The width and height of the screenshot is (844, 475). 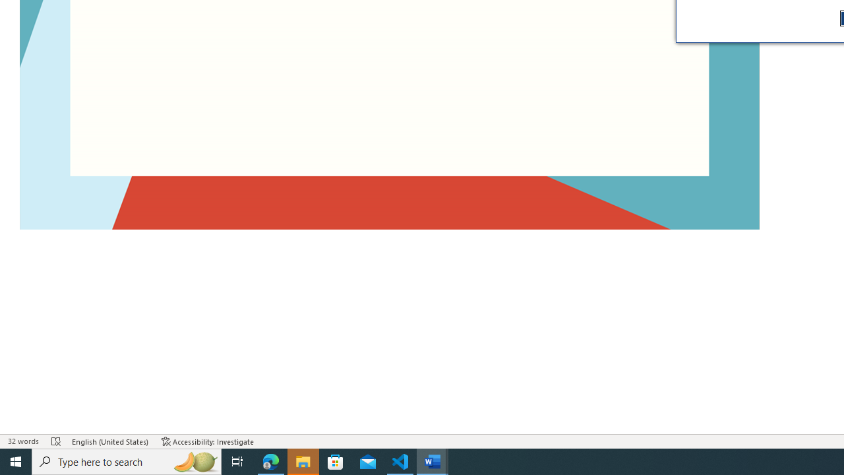 I want to click on Microsoft Edge - 1 running window, so click(x=271, y=462).